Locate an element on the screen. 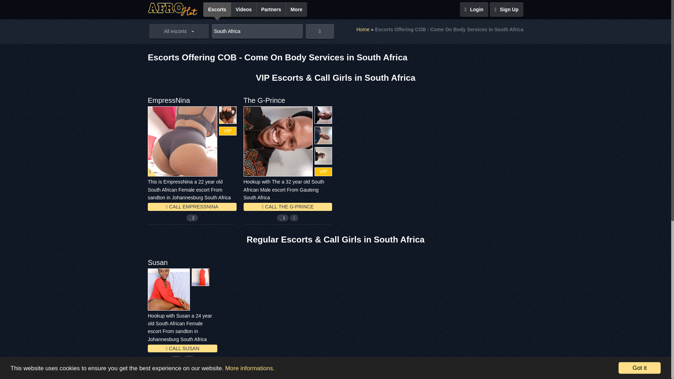 The width and height of the screenshot is (674, 379). Partners is located at coordinates (271, 9).